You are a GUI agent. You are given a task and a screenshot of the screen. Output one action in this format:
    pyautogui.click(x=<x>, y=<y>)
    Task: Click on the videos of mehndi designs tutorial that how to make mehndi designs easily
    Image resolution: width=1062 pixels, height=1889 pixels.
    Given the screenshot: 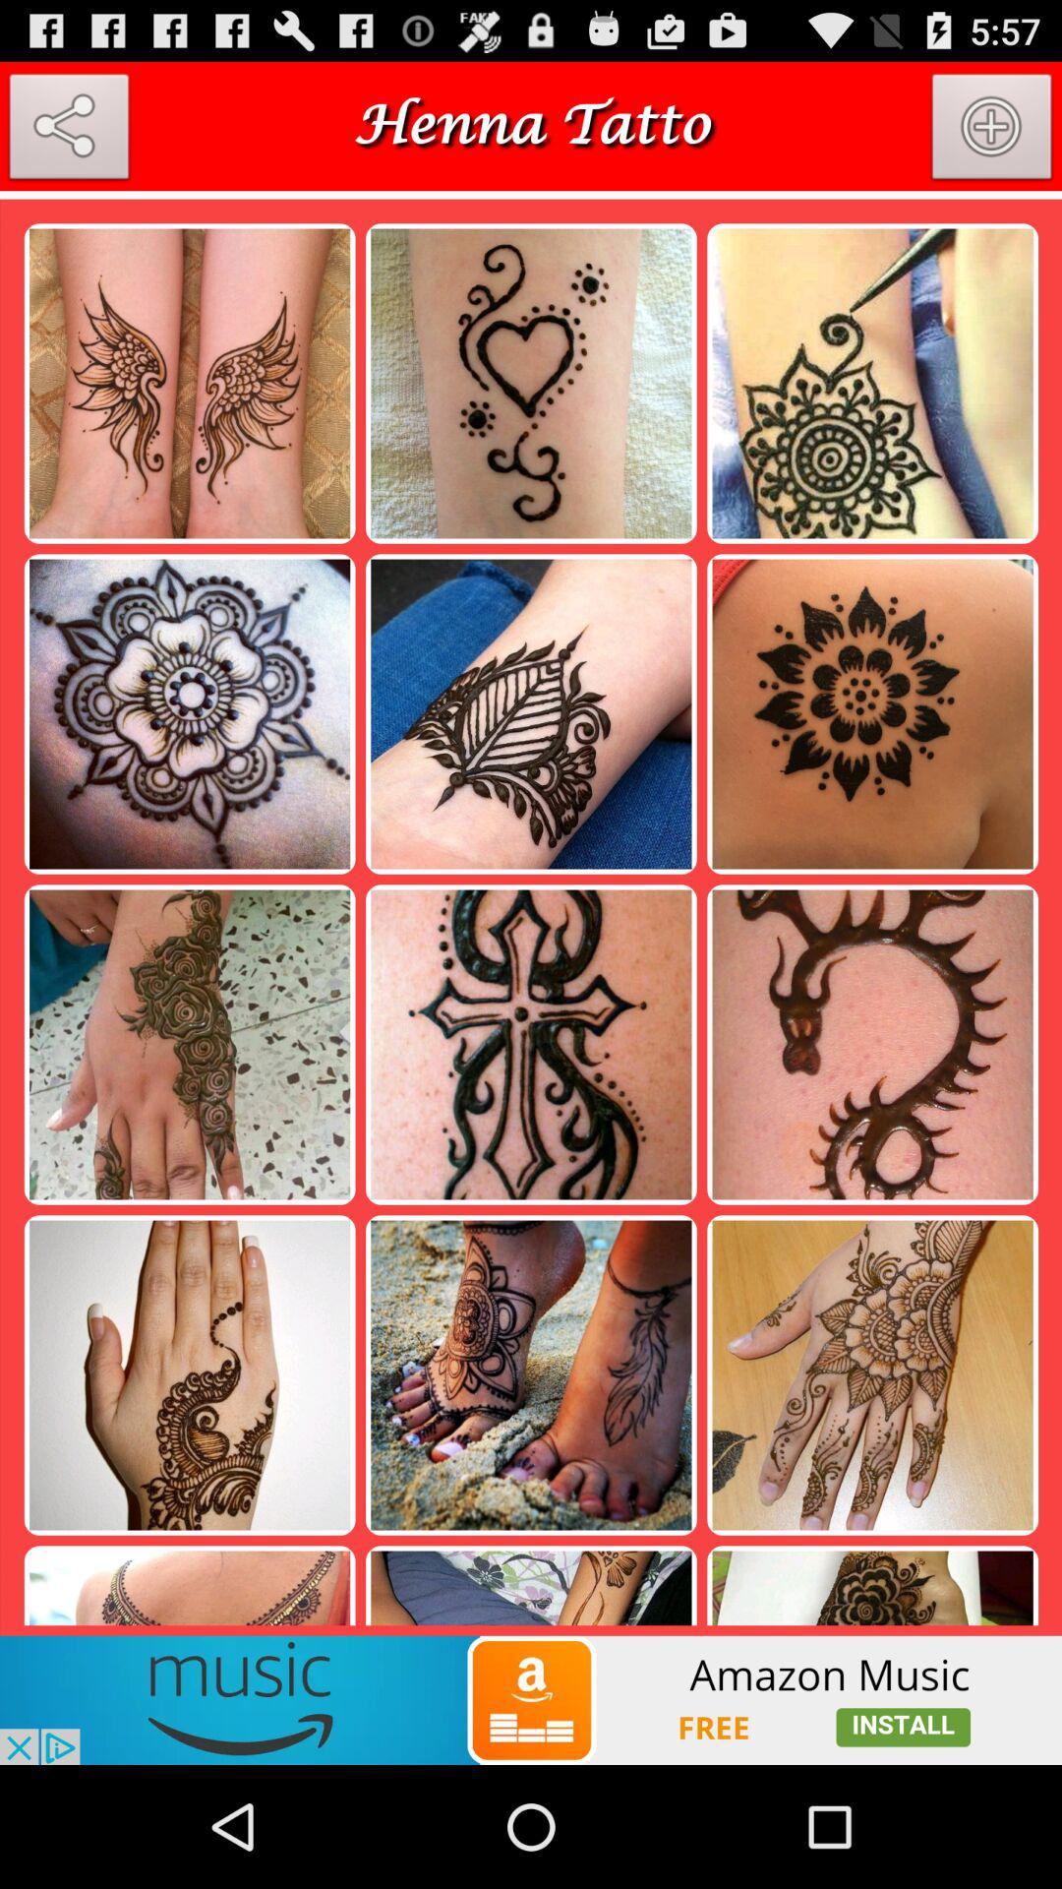 What is the action you would take?
    pyautogui.click(x=531, y=1700)
    